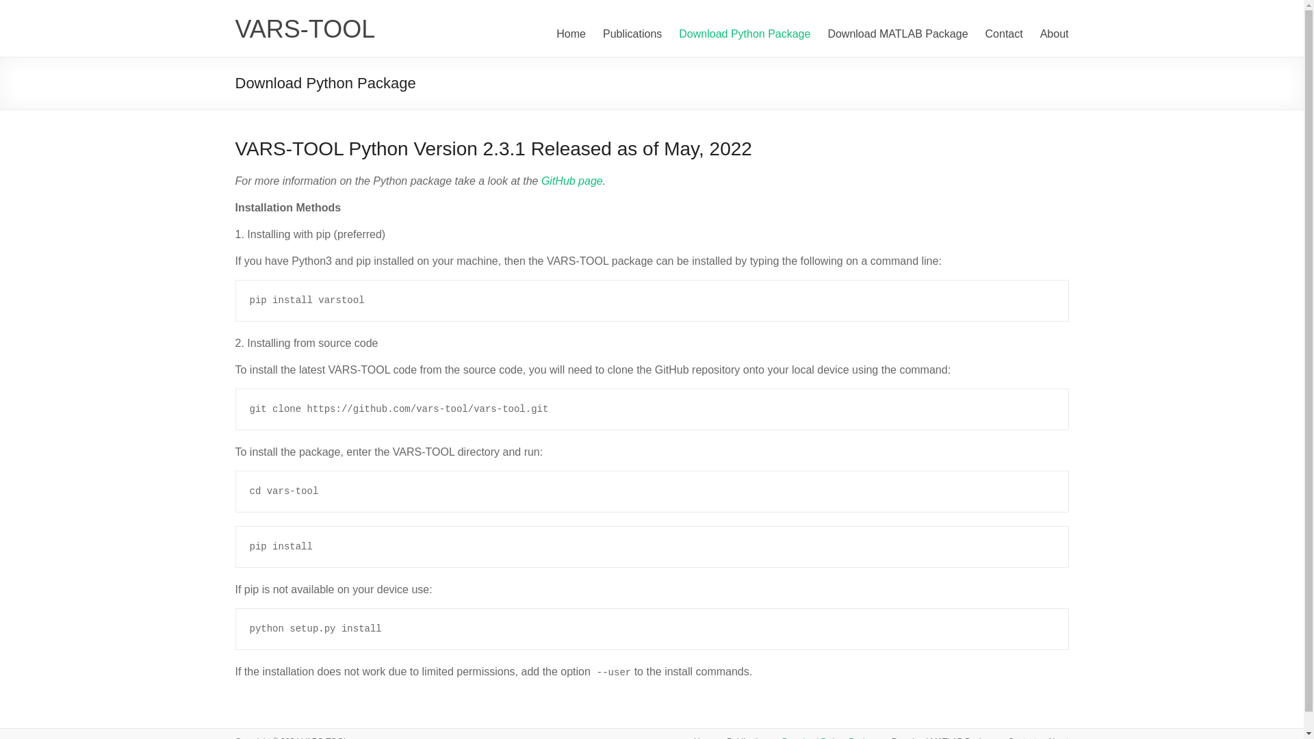 Image resolution: width=1314 pixels, height=739 pixels. What do you see at coordinates (305, 29) in the screenshot?
I see `VARS-TOOL` at bounding box center [305, 29].